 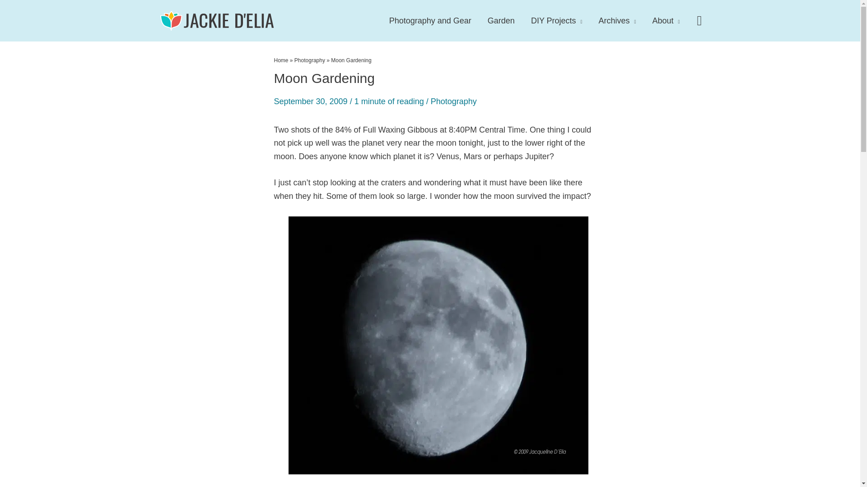 What do you see at coordinates (438, 478) in the screenshot?
I see `moon-20090929-2` at bounding box center [438, 478].